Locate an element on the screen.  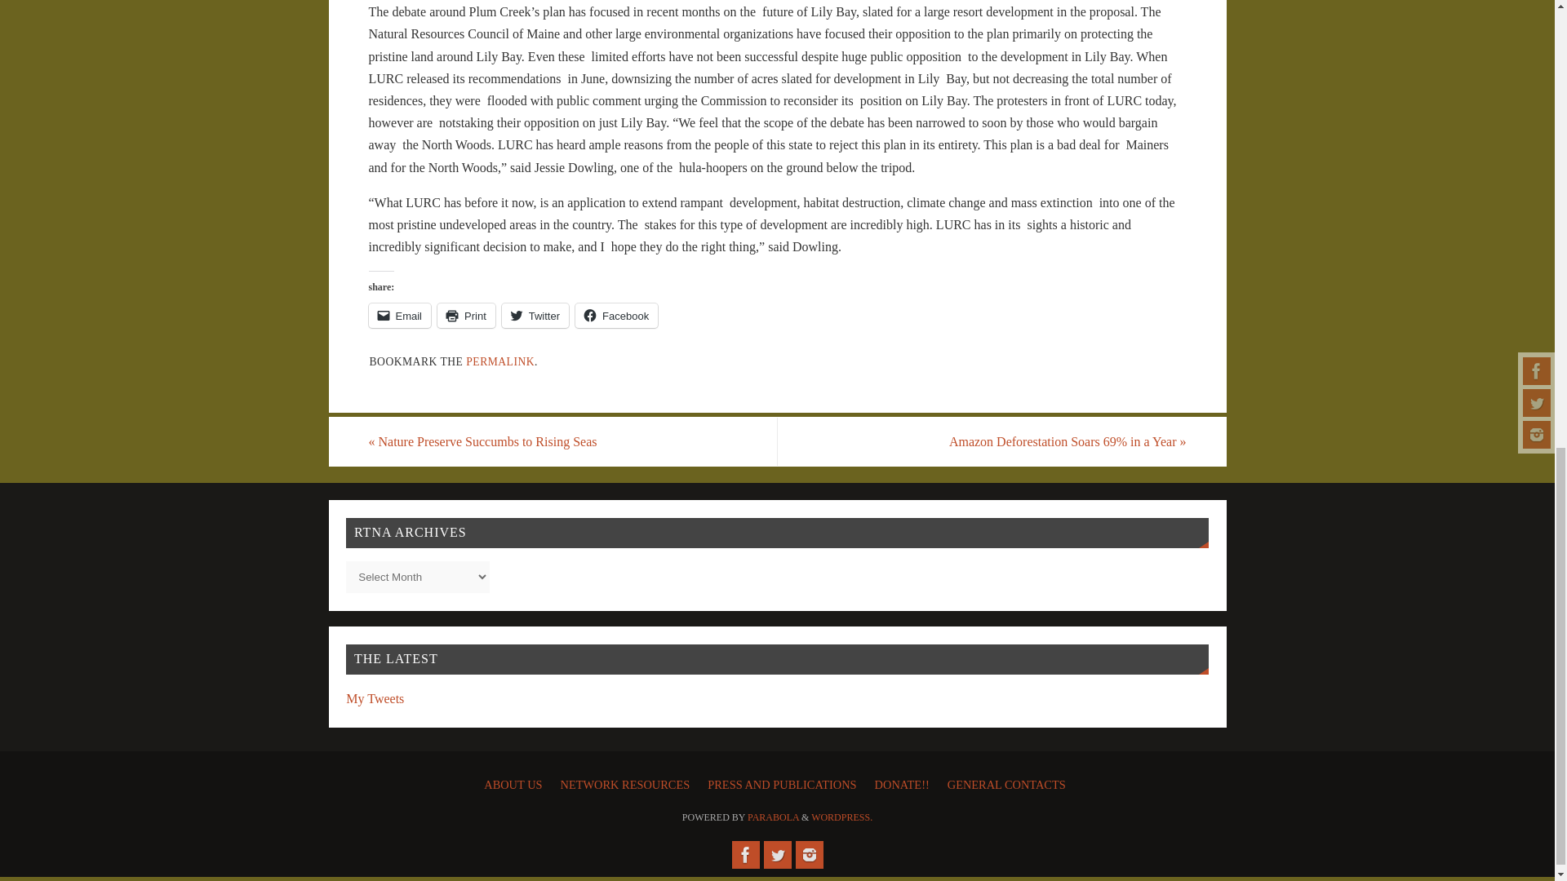
Click to share on Facebook is located at coordinates (616, 315).